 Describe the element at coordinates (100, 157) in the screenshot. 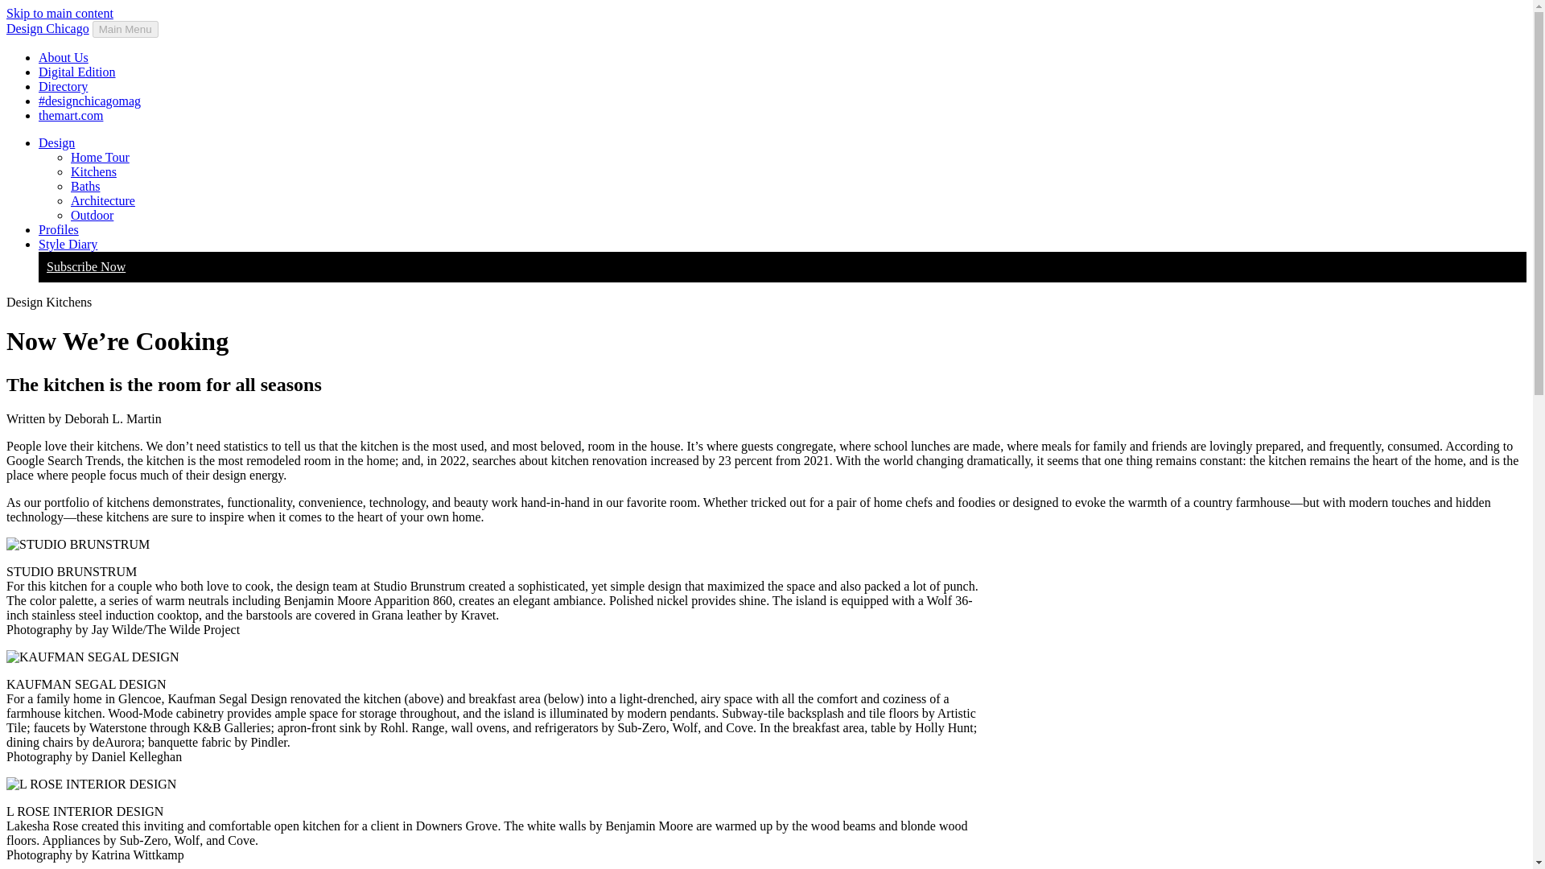

I see `Home Tour` at that location.